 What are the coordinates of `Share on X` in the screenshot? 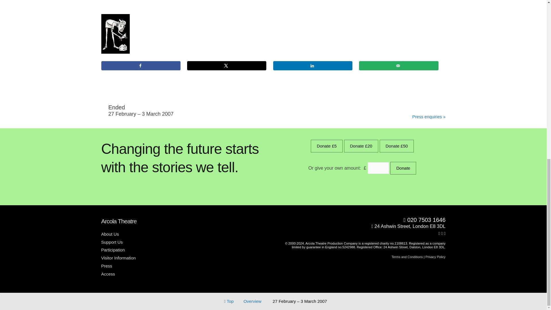 It's located at (227, 65).